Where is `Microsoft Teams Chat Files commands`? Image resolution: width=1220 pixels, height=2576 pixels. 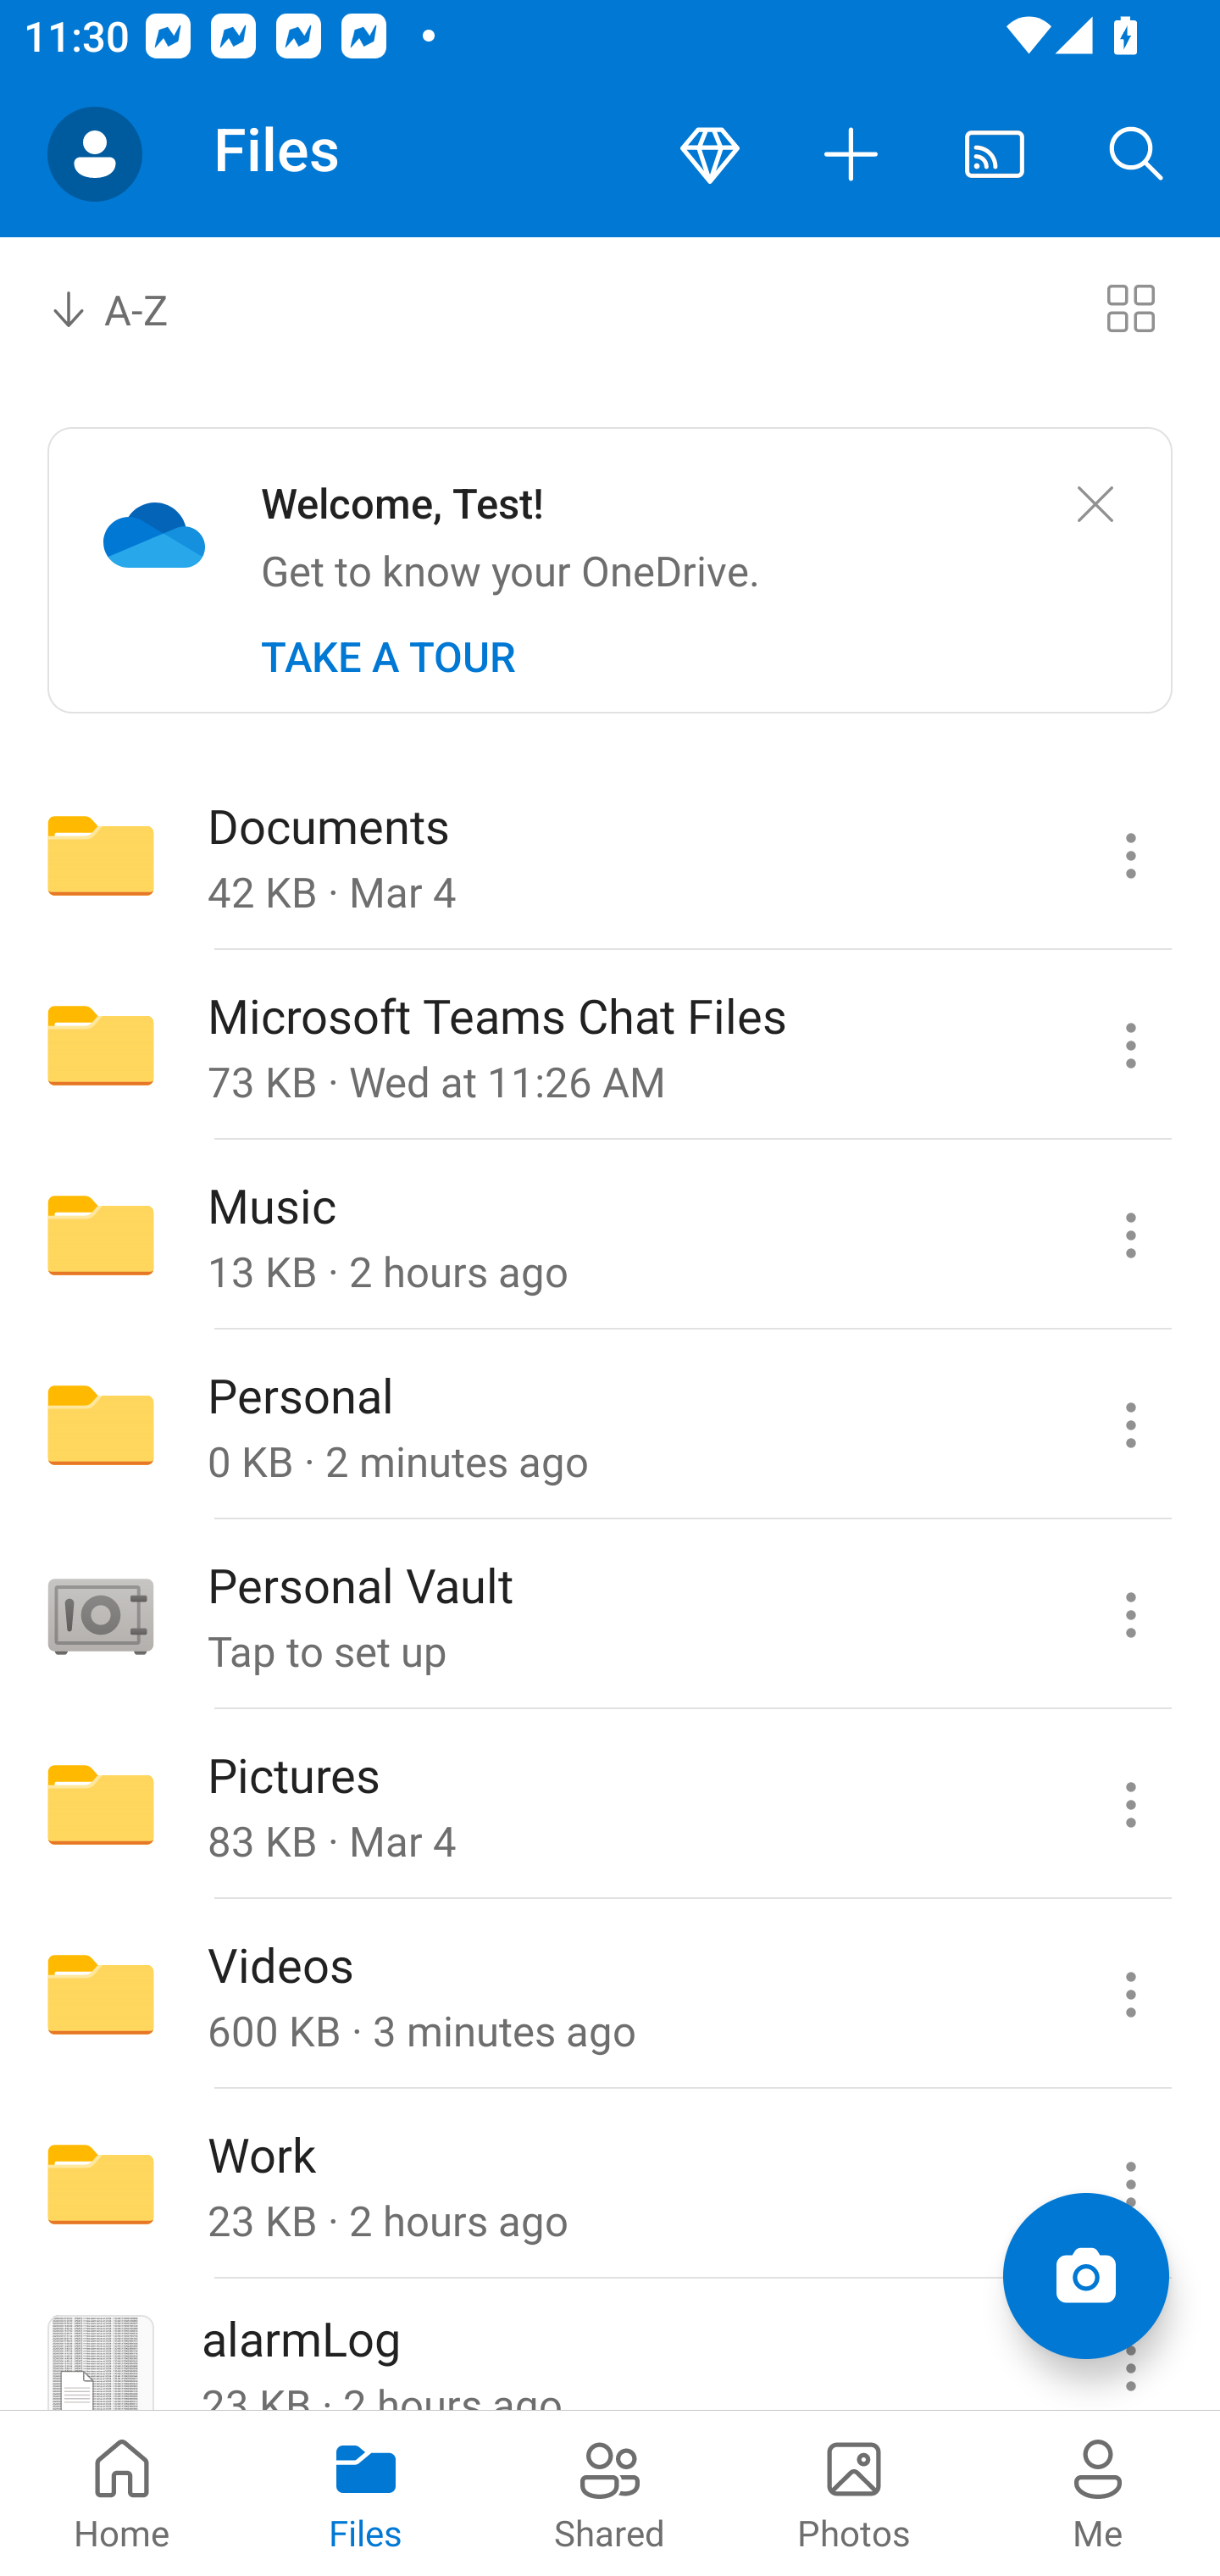 Microsoft Teams Chat Files commands is located at coordinates (1130, 1046).